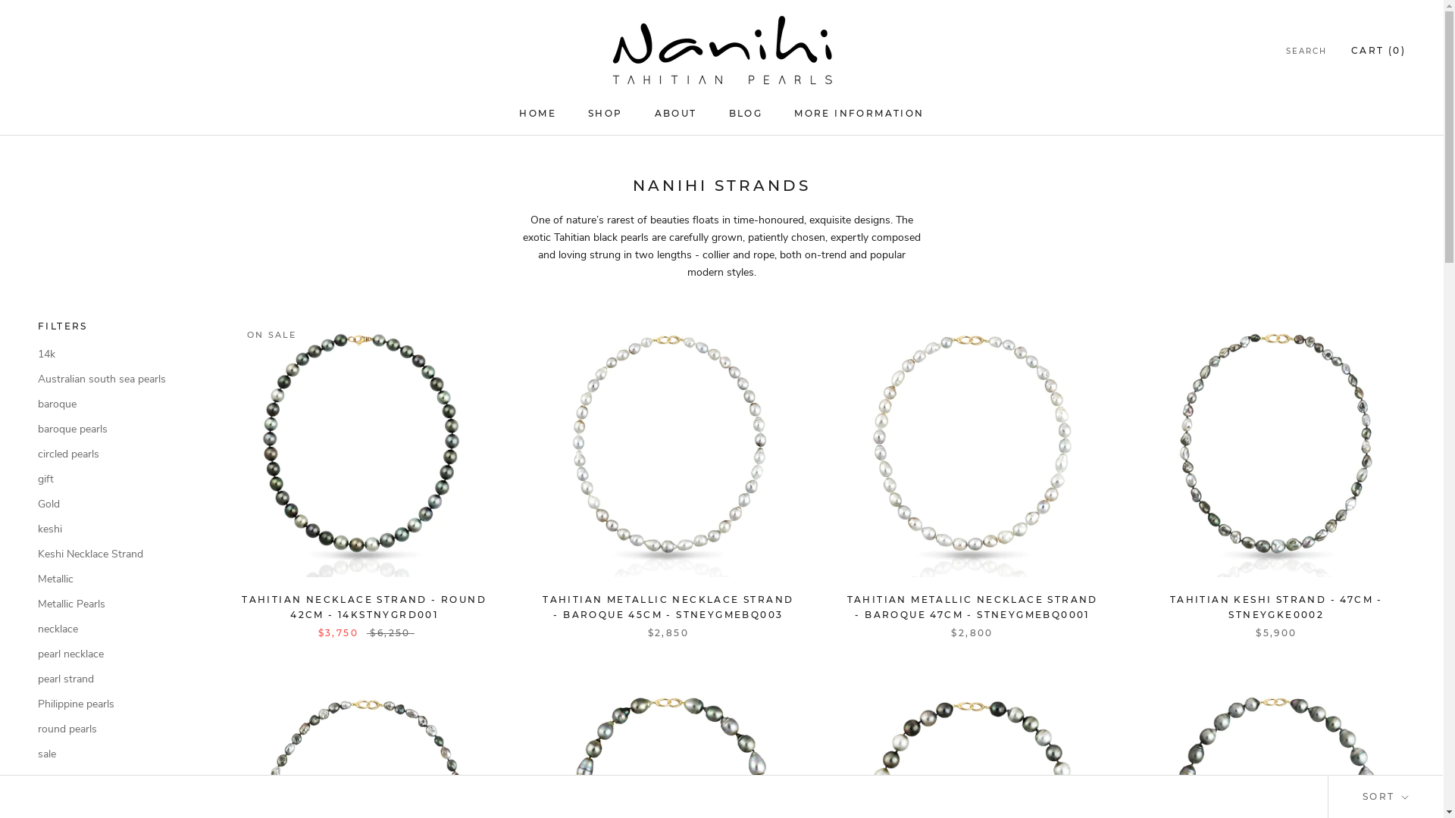 The image size is (1455, 818). I want to click on SEARCH, so click(1306, 52).